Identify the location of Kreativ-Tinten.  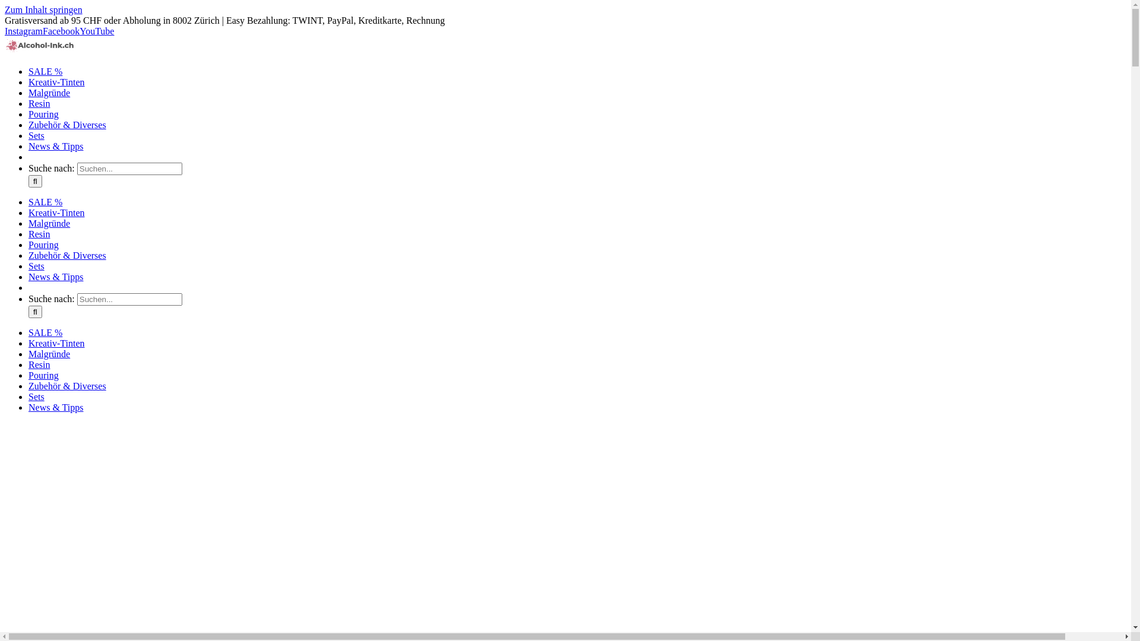
(57, 82).